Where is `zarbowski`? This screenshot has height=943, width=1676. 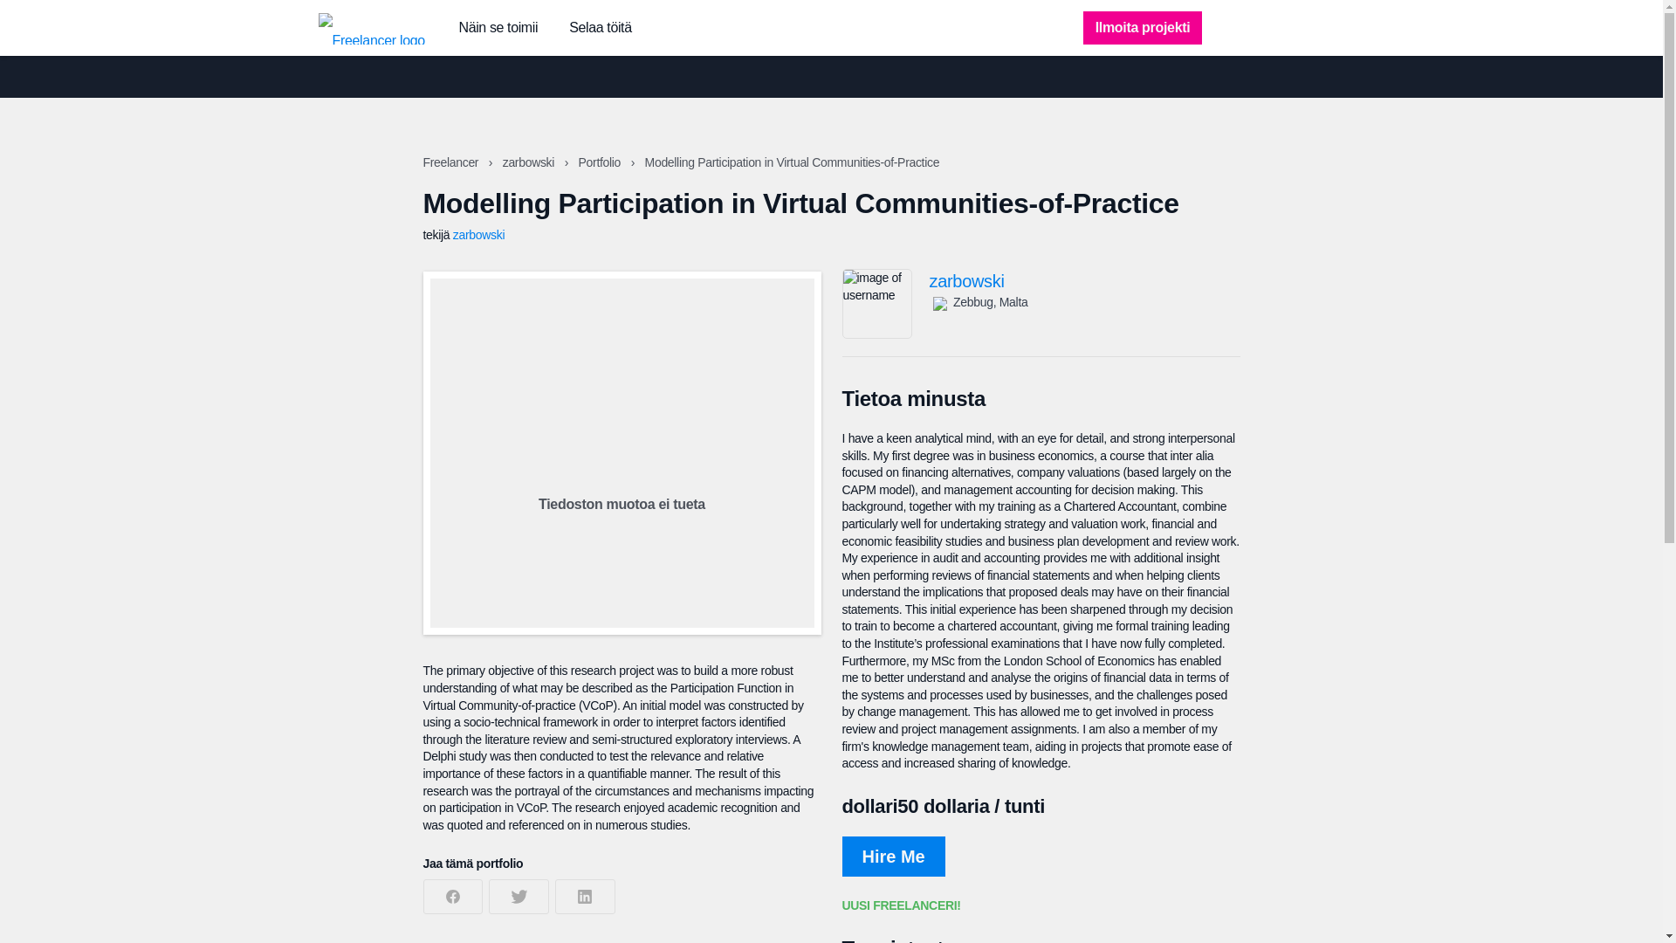 zarbowski is located at coordinates (1084, 281).